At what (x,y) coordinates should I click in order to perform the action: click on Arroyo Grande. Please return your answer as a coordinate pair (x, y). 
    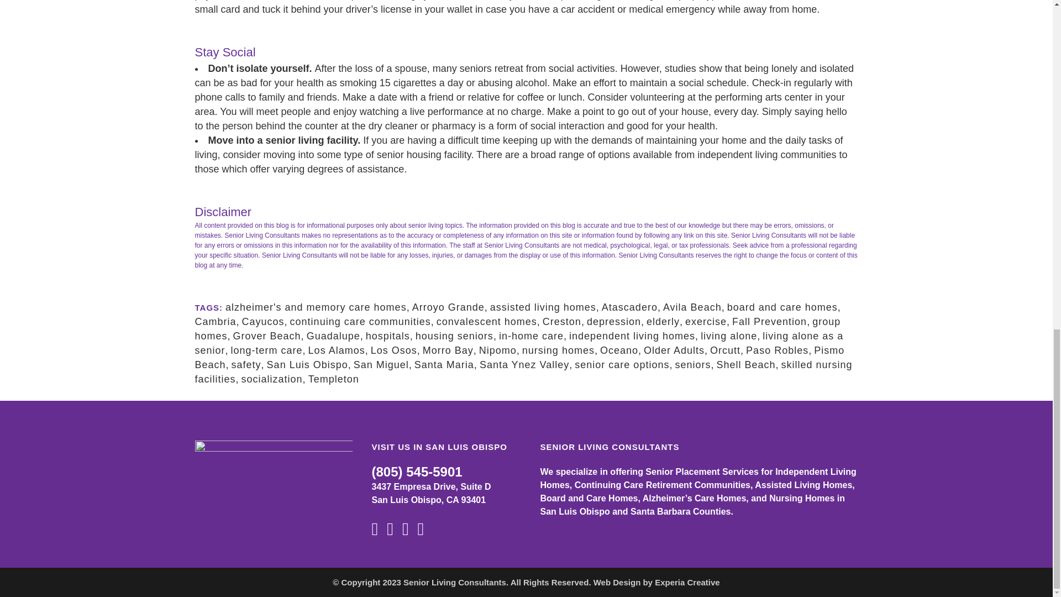
    Looking at the image, I should click on (449, 307).